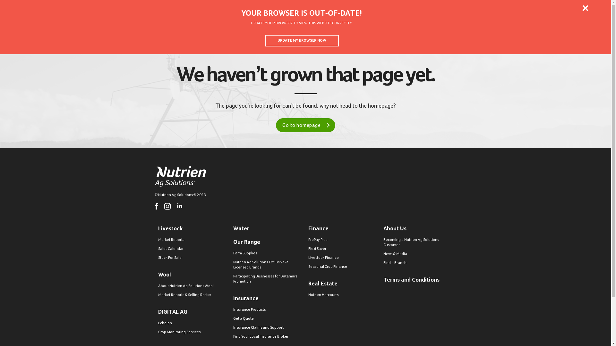  I want to click on Real Estate, so click(560, 32).